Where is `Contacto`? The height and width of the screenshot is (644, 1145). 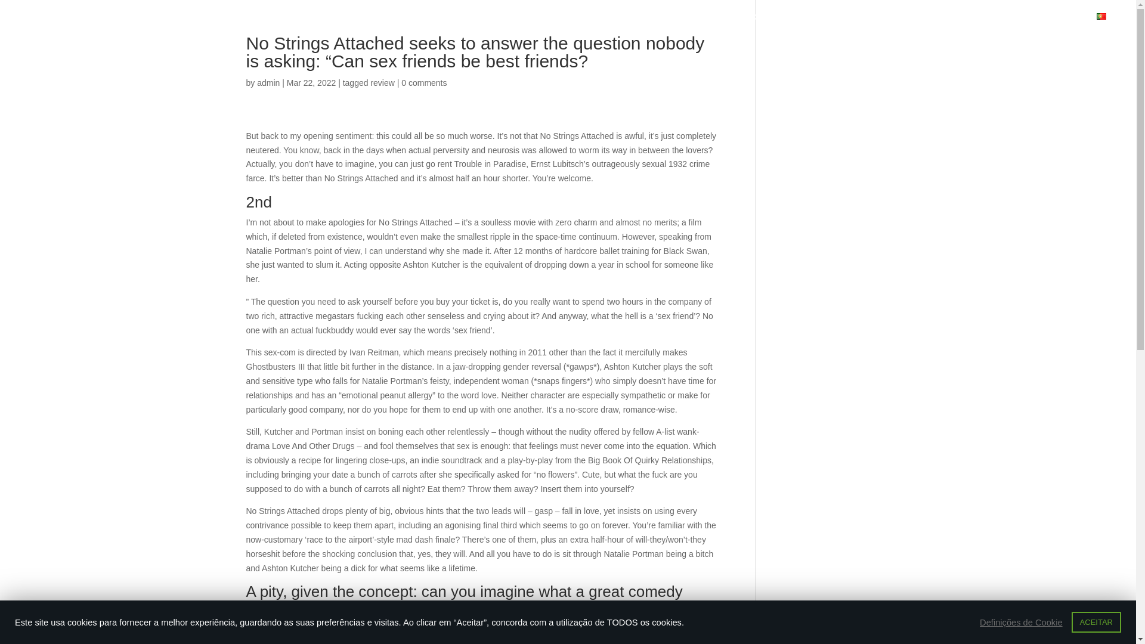 Contacto is located at coordinates (1070, 24).